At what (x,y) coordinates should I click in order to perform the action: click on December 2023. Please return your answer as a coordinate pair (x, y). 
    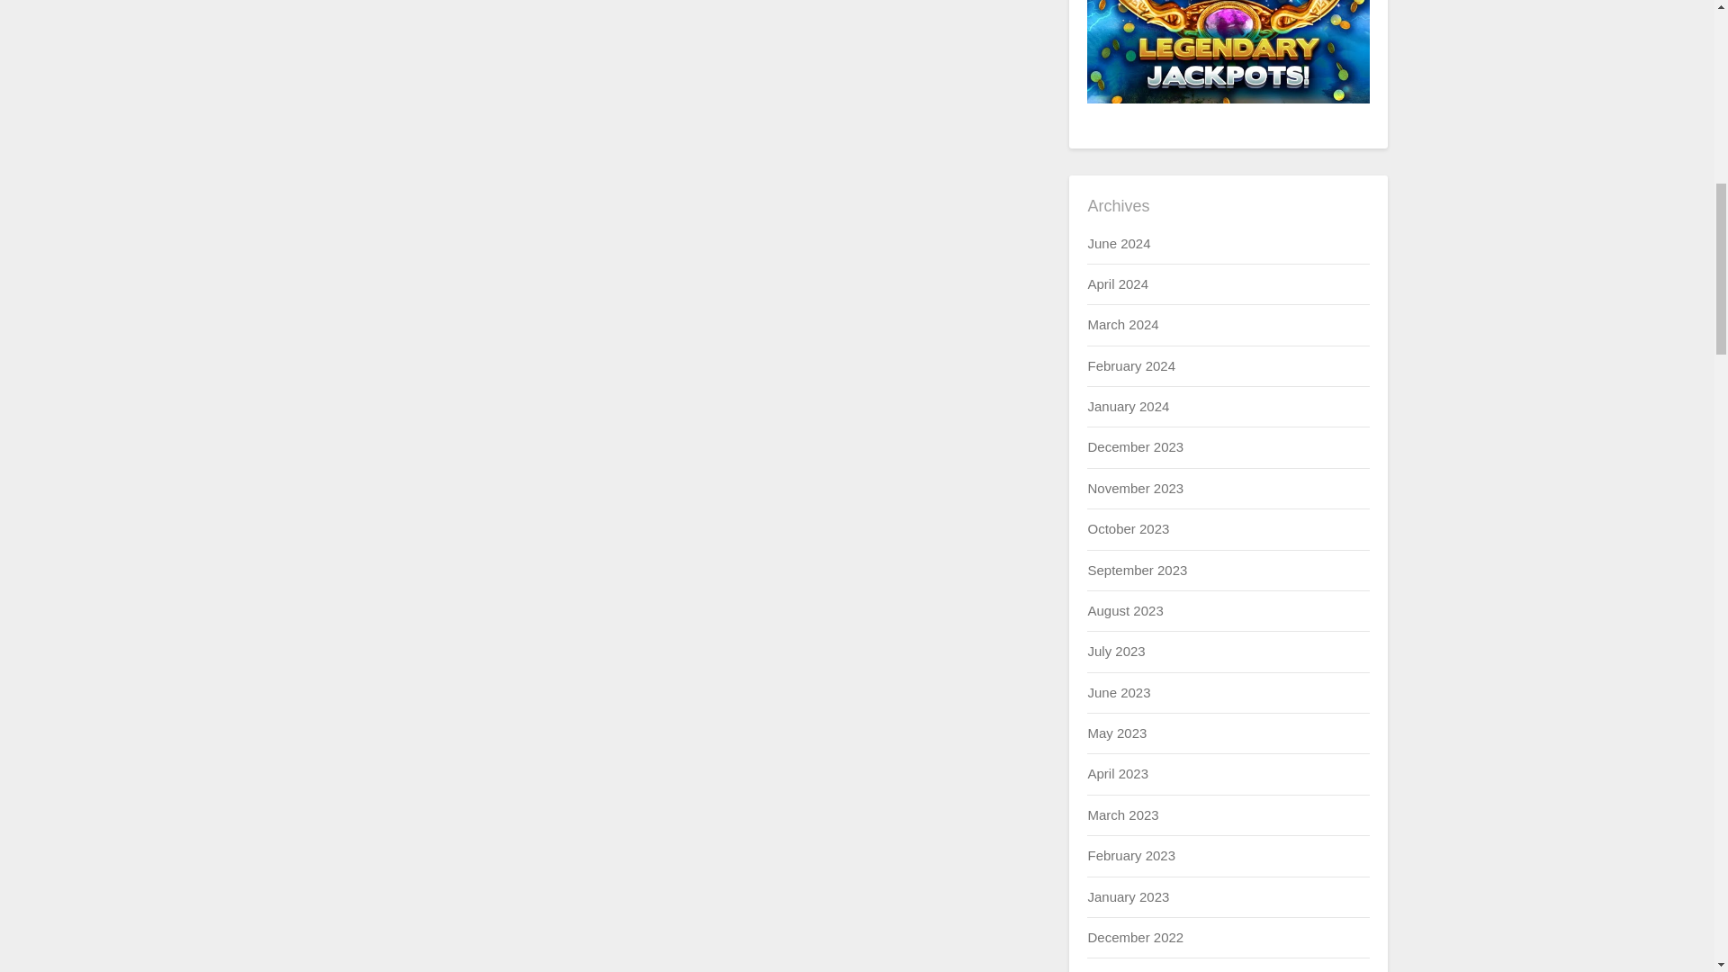
    Looking at the image, I should click on (1135, 446).